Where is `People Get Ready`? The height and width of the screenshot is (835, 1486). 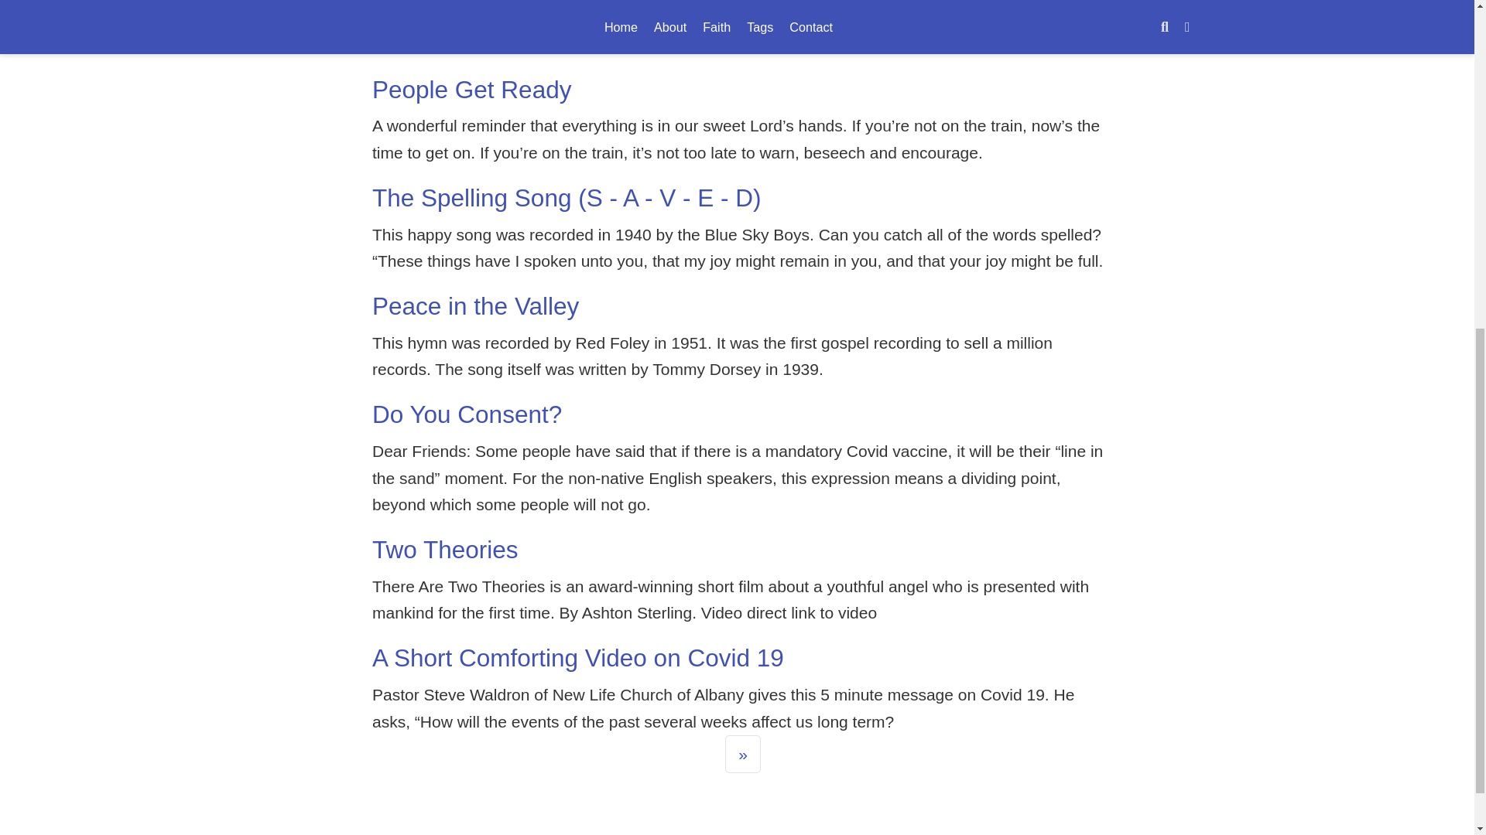
People Get Ready is located at coordinates (471, 90).